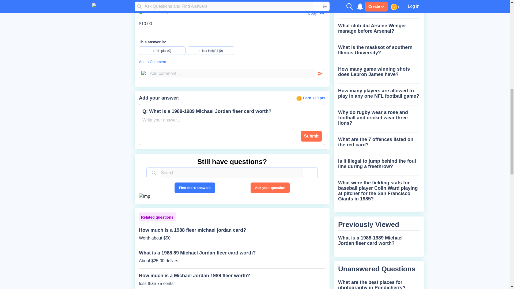  Describe the element at coordinates (164, 12) in the screenshot. I see `2010-03-24 19:22:36` at that location.